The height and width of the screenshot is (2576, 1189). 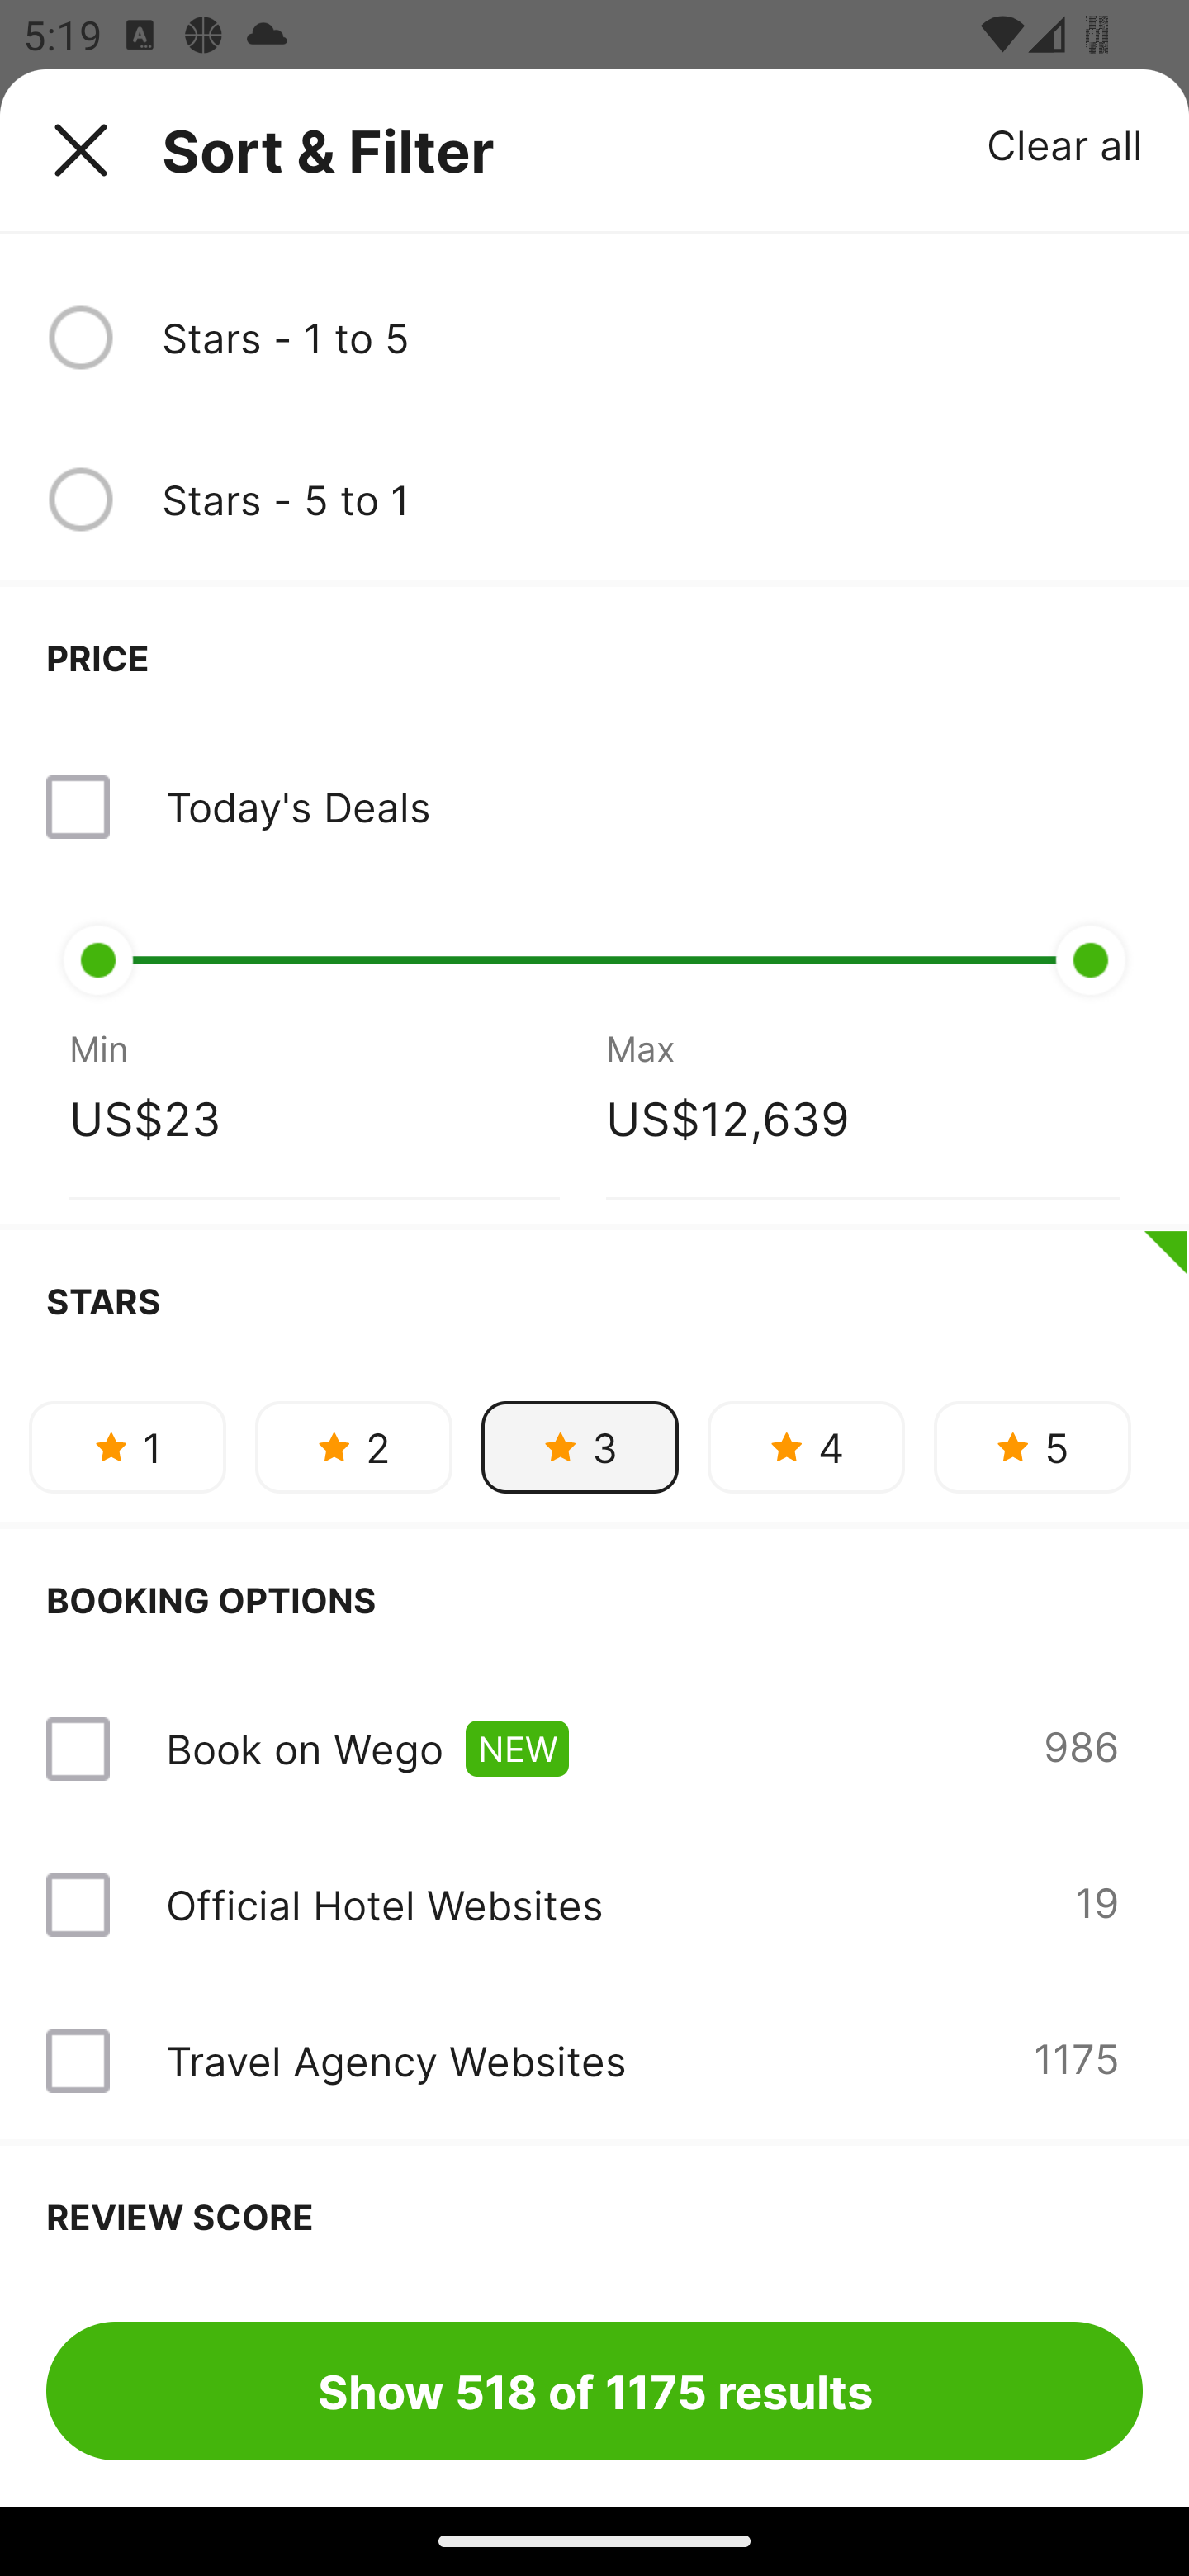 What do you see at coordinates (594, 1905) in the screenshot?
I see `Official Hotel Websites 19` at bounding box center [594, 1905].